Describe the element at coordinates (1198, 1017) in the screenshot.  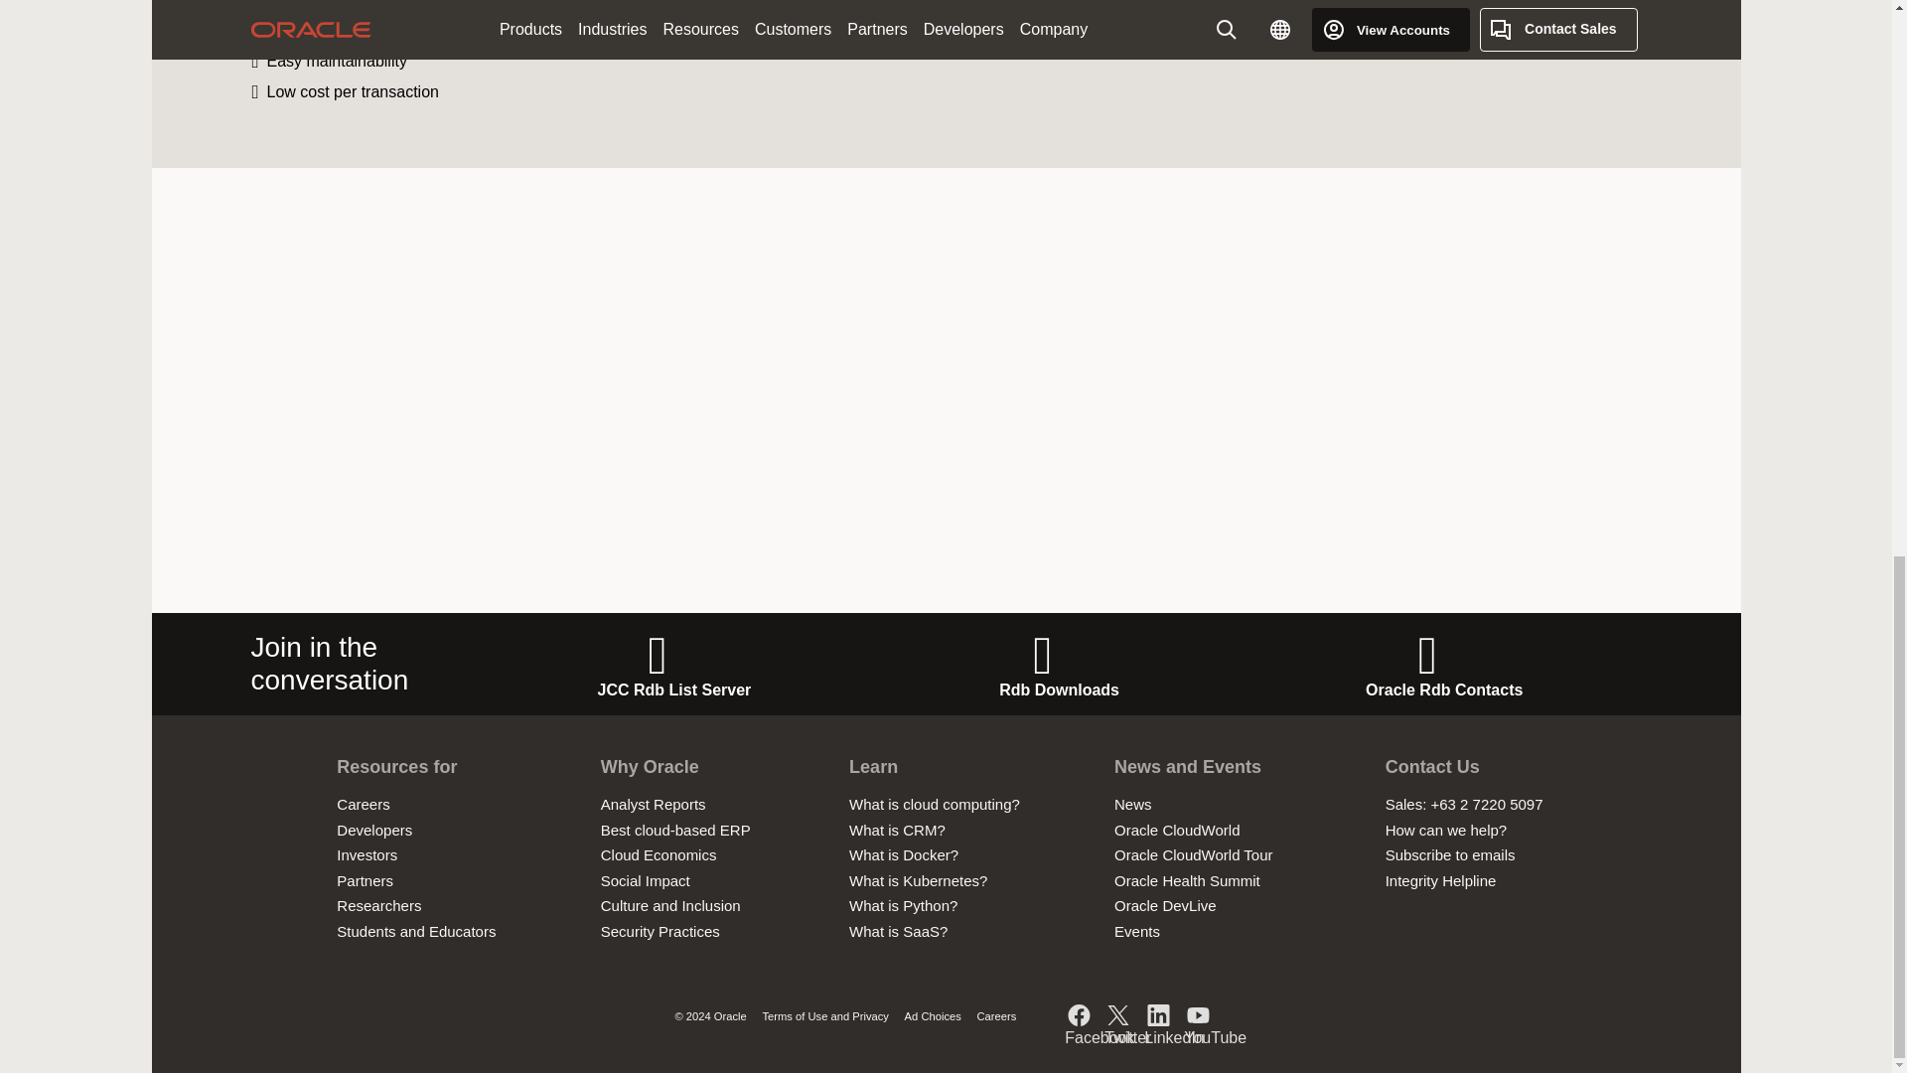
I see `Watch Oracle on YouTube` at that location.